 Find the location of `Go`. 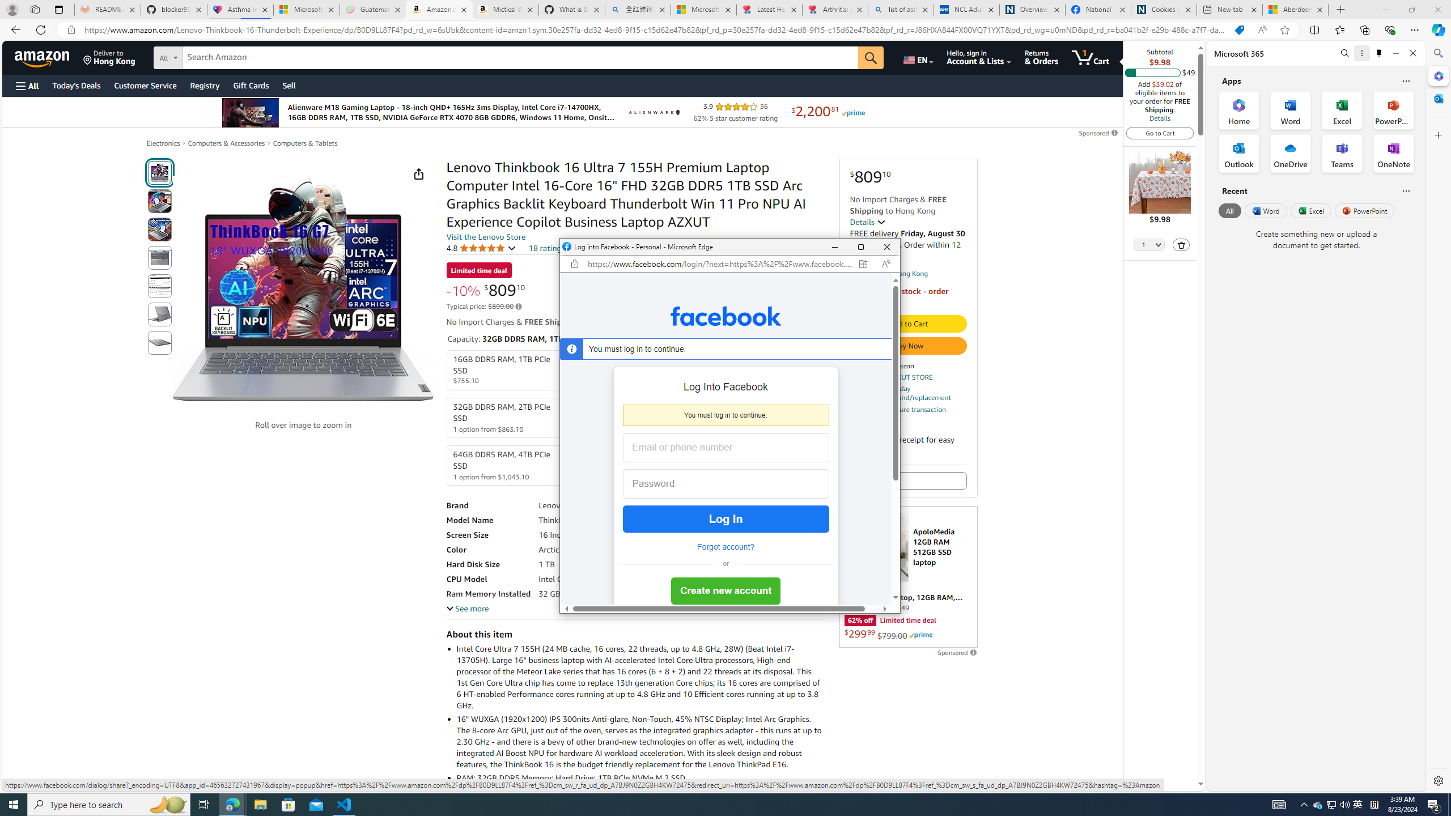

Go is located at coordinates (871, 58).